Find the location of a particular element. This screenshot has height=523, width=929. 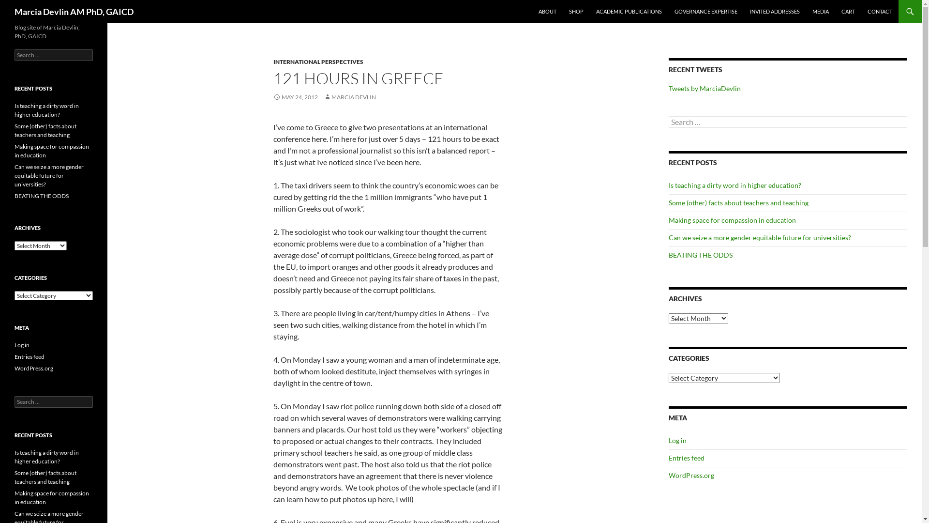

Is teaching a dirty word in higher education? is located at coordinates (46, 110).